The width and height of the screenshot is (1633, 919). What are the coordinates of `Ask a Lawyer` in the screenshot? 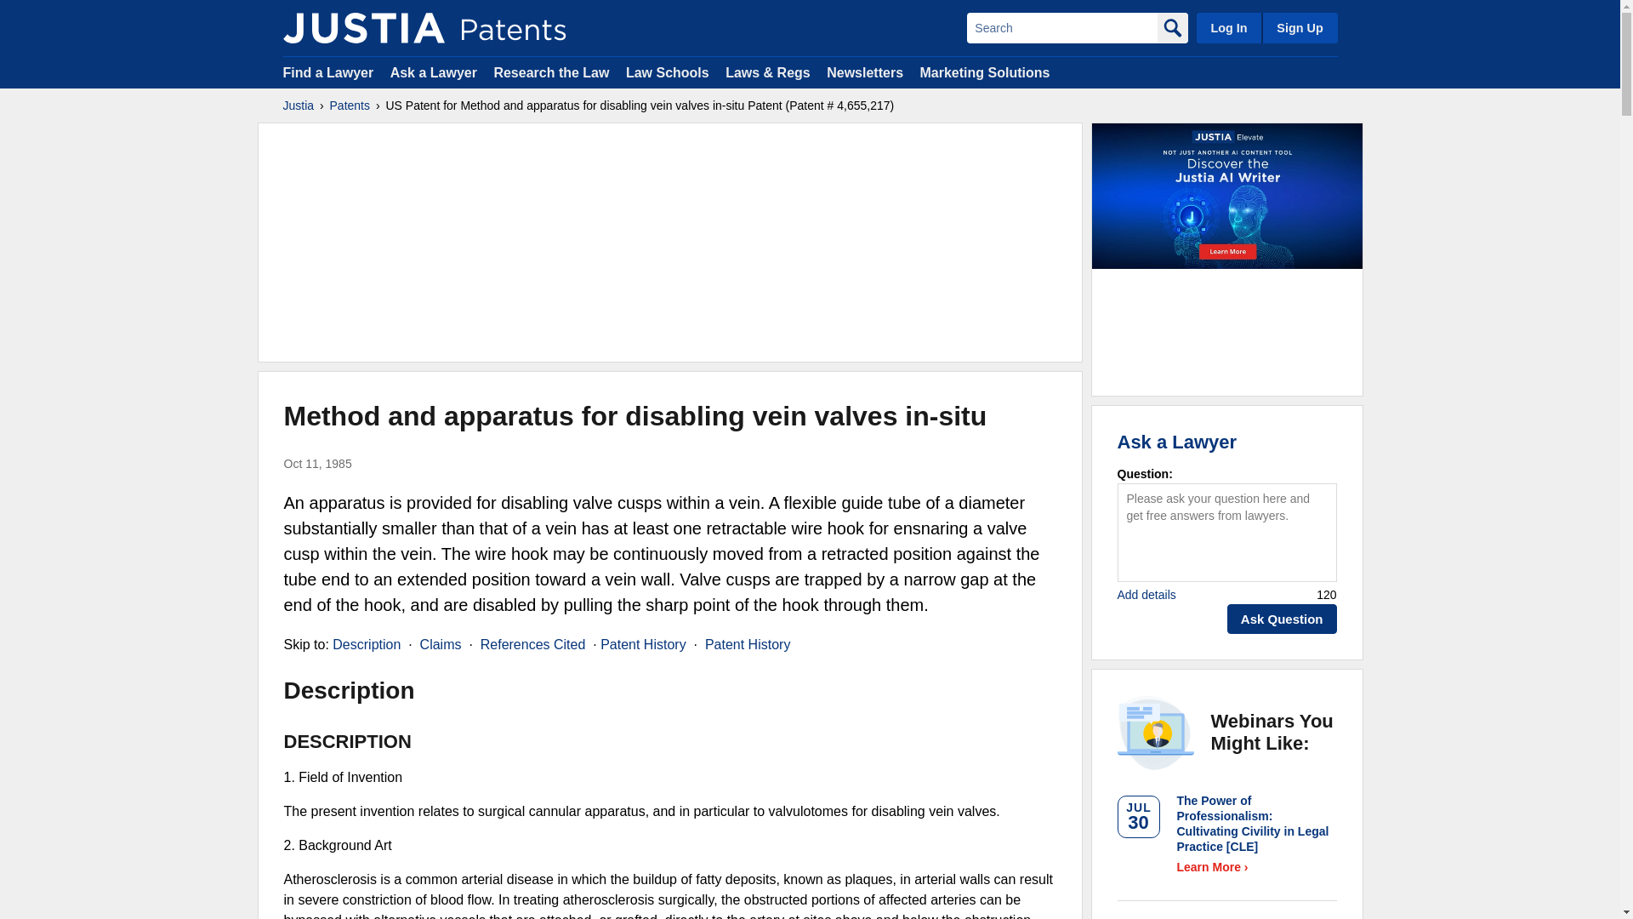 It's located at (433, 71).